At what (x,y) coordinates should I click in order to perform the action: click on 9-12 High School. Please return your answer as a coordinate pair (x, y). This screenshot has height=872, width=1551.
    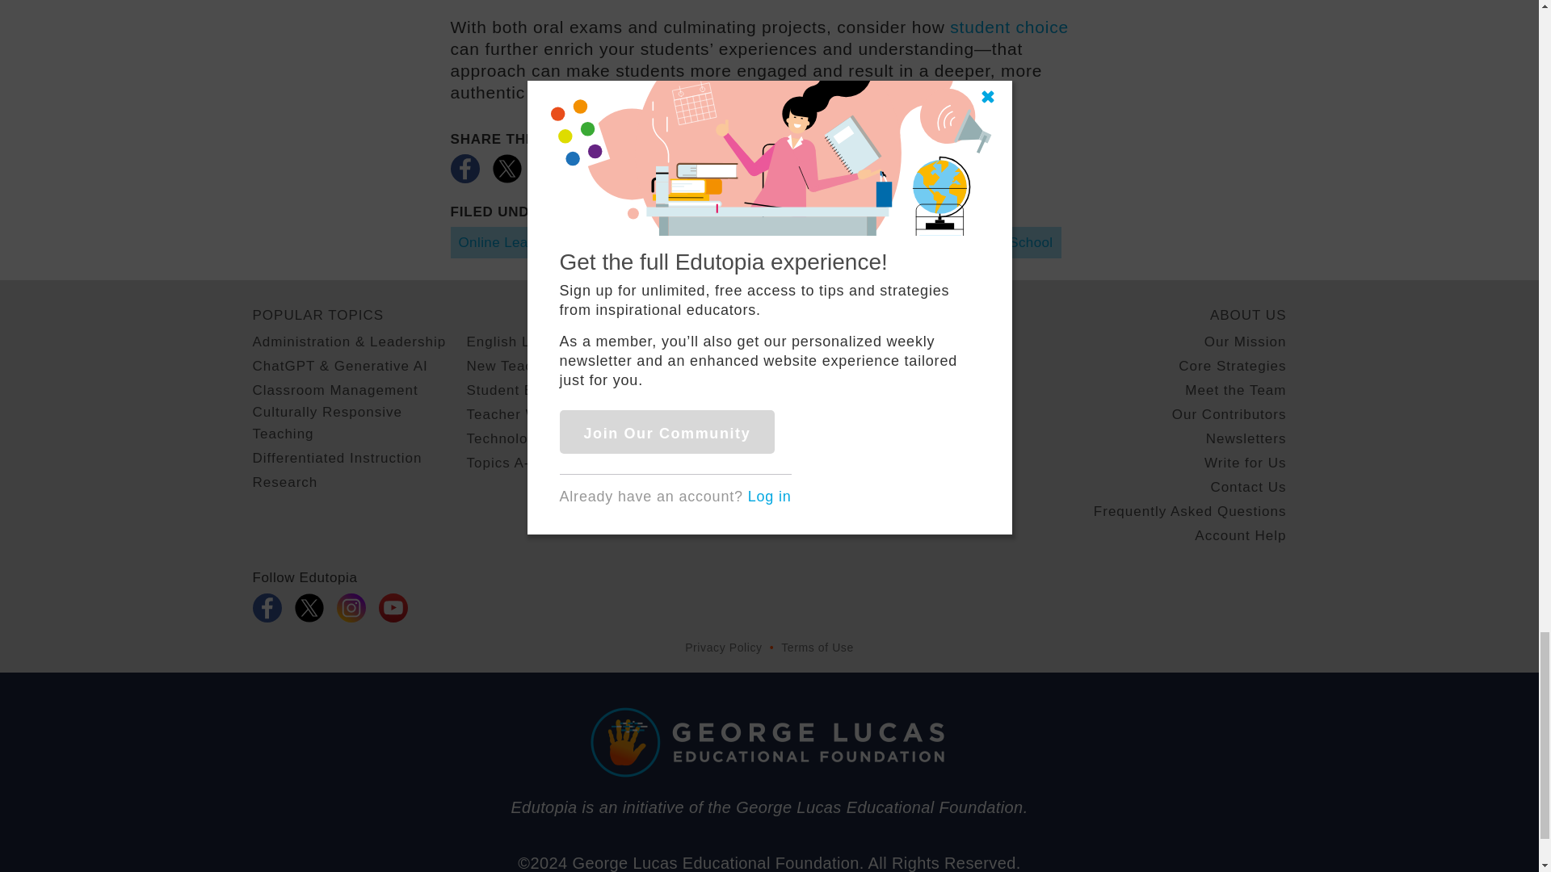
    Looking at the image, I should click on (998, 242).